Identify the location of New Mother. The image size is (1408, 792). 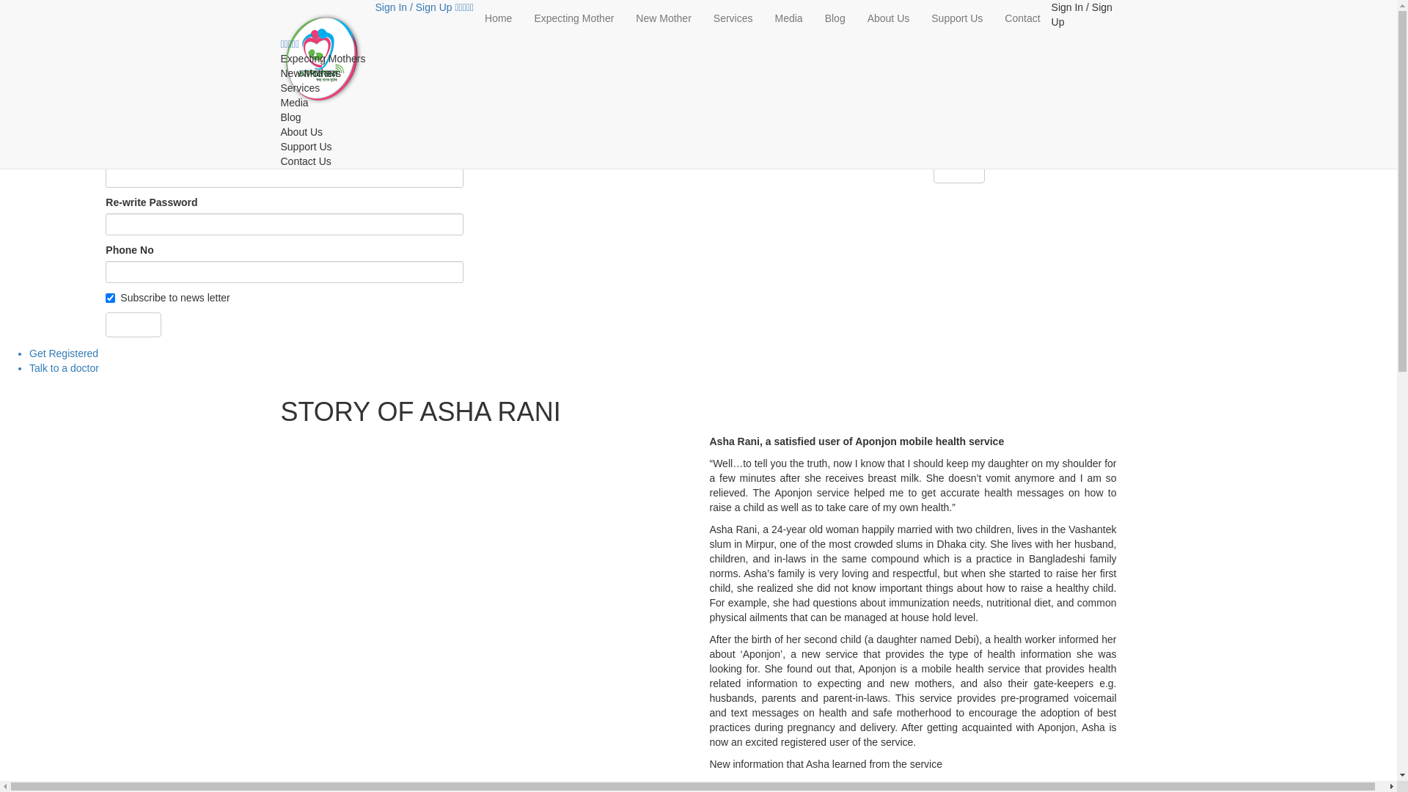
(663, 18).